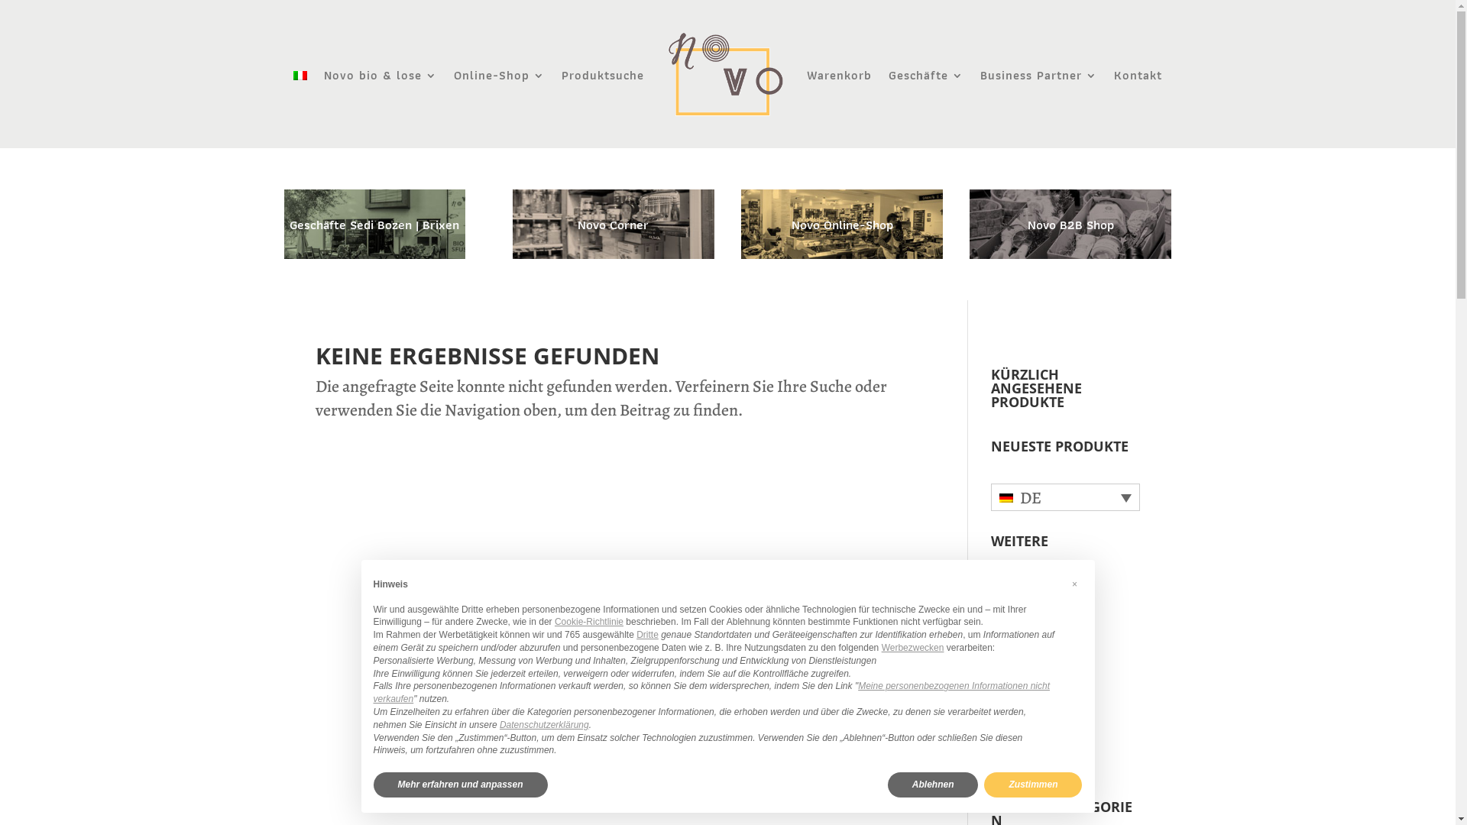  What do you see at coordinates (648, 635) in the screenshot?
I see `Dritte` at bounding box center [648, 635].